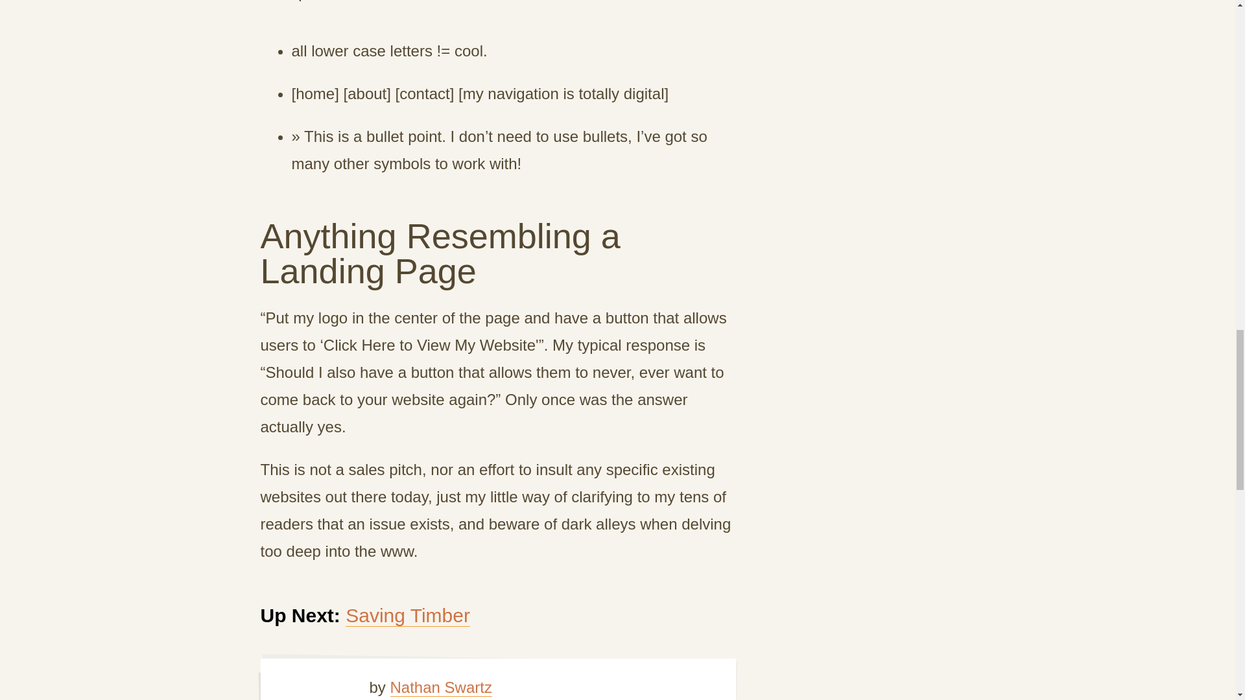 The image size is (1245, 700). Describe the element at coordinates (408, 616) in the screenshot. I see `Saving Timber` at that location.